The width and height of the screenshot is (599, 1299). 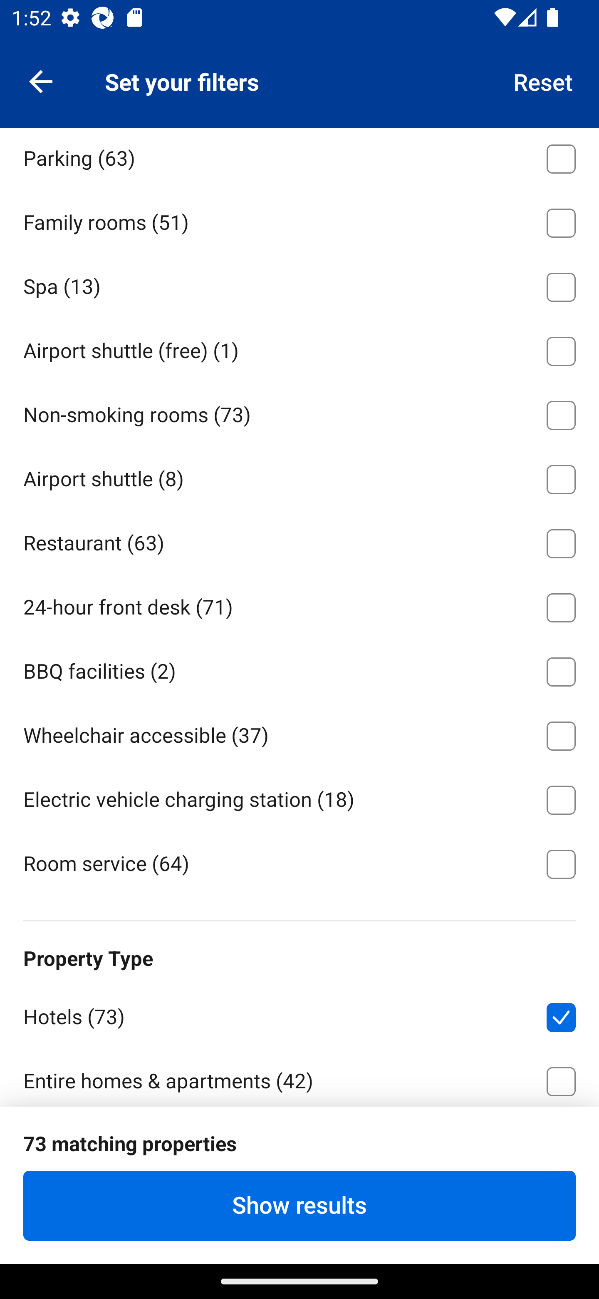 What do you see at coordinates (299, 92) in the screenshot?
I see `Pet friendly ⁦(9)` at bounding box center [299, 92].